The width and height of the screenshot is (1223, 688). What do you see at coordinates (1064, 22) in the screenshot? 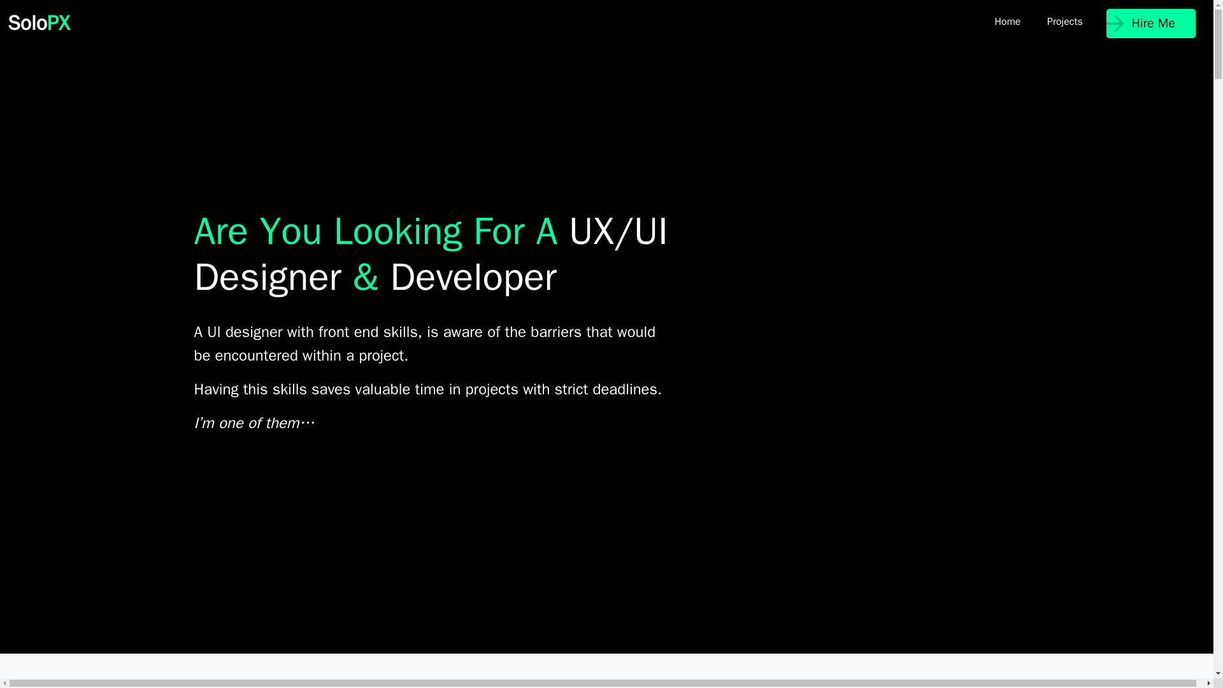
I see `Projects` at bounding box center [1064, 22].